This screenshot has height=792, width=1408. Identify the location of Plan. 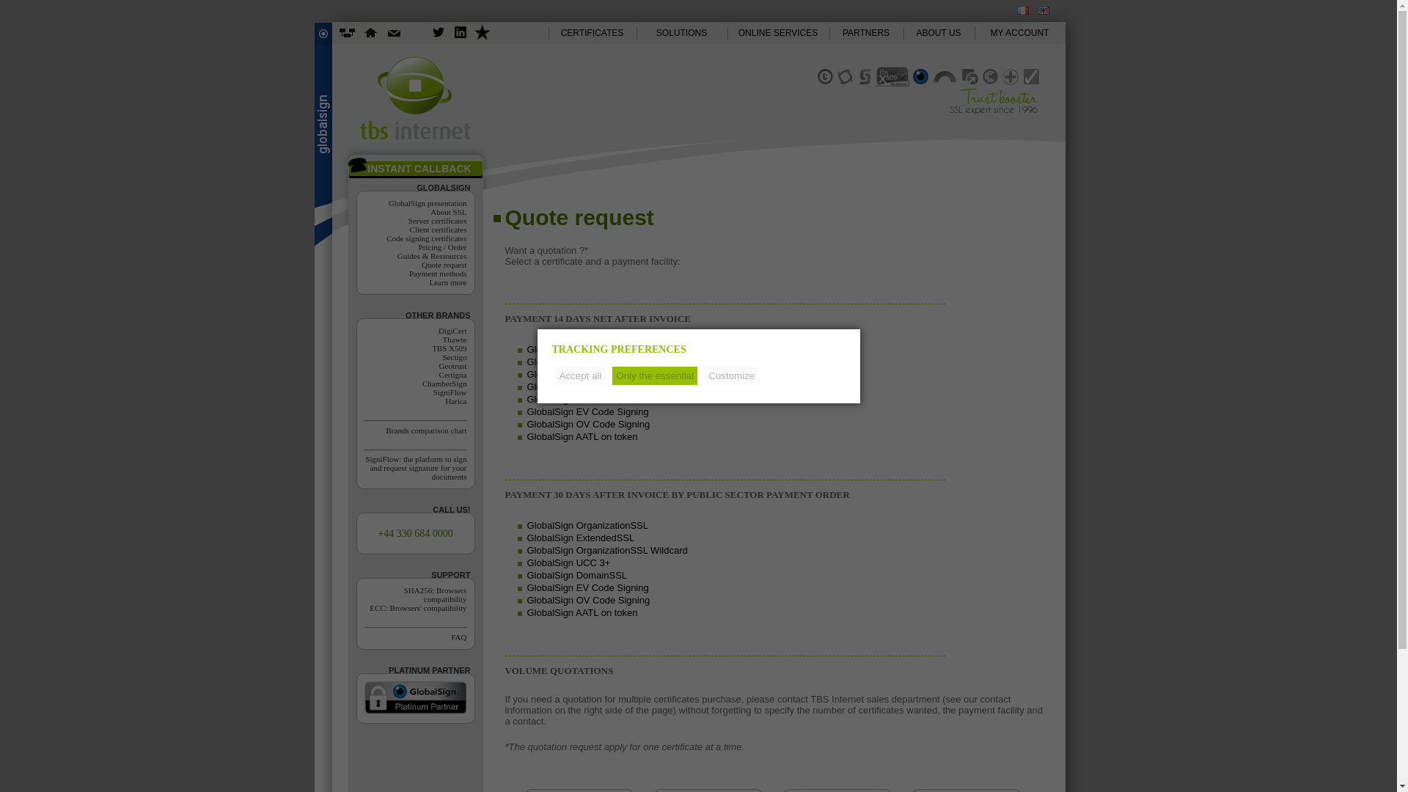
(346, 33).